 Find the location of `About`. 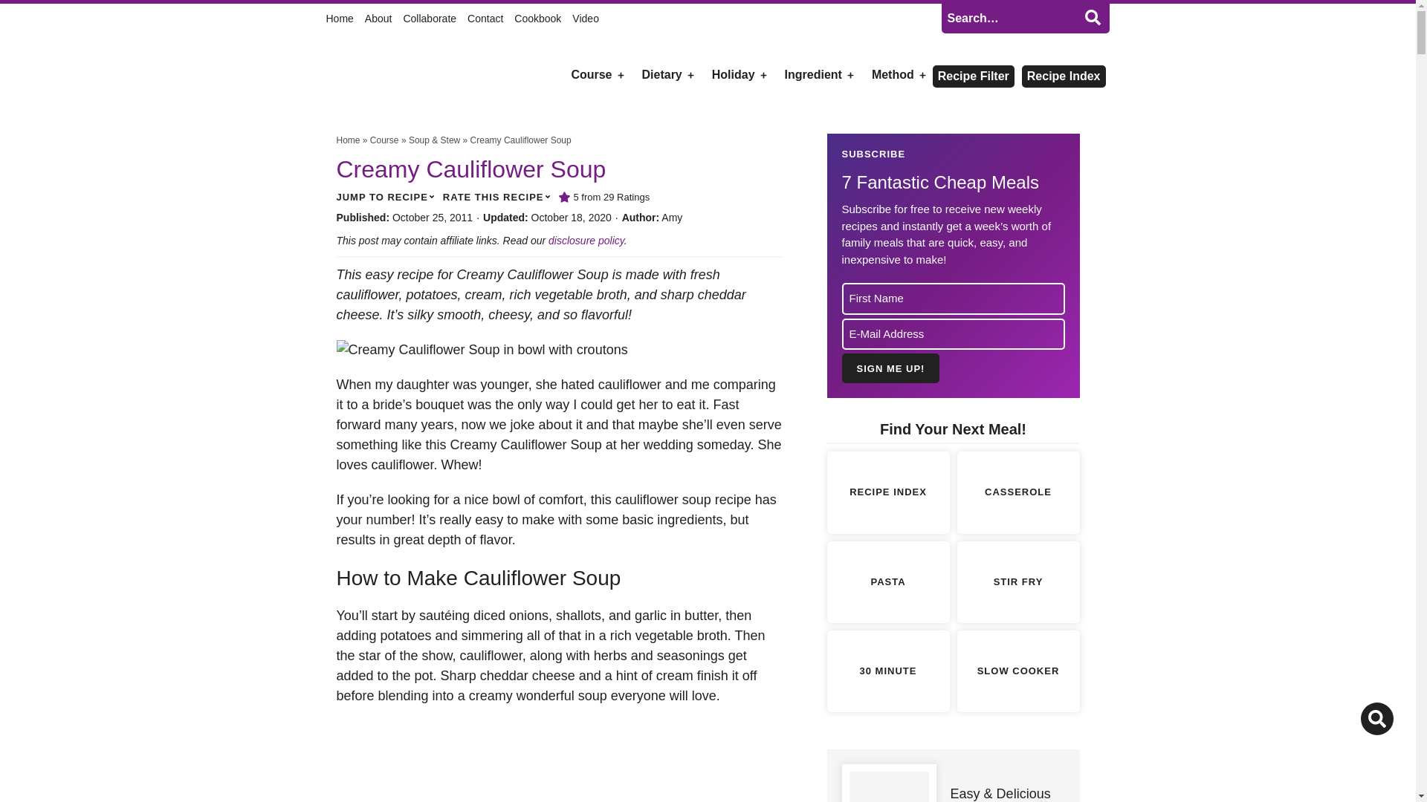

About is located at coordinates (379, 18).